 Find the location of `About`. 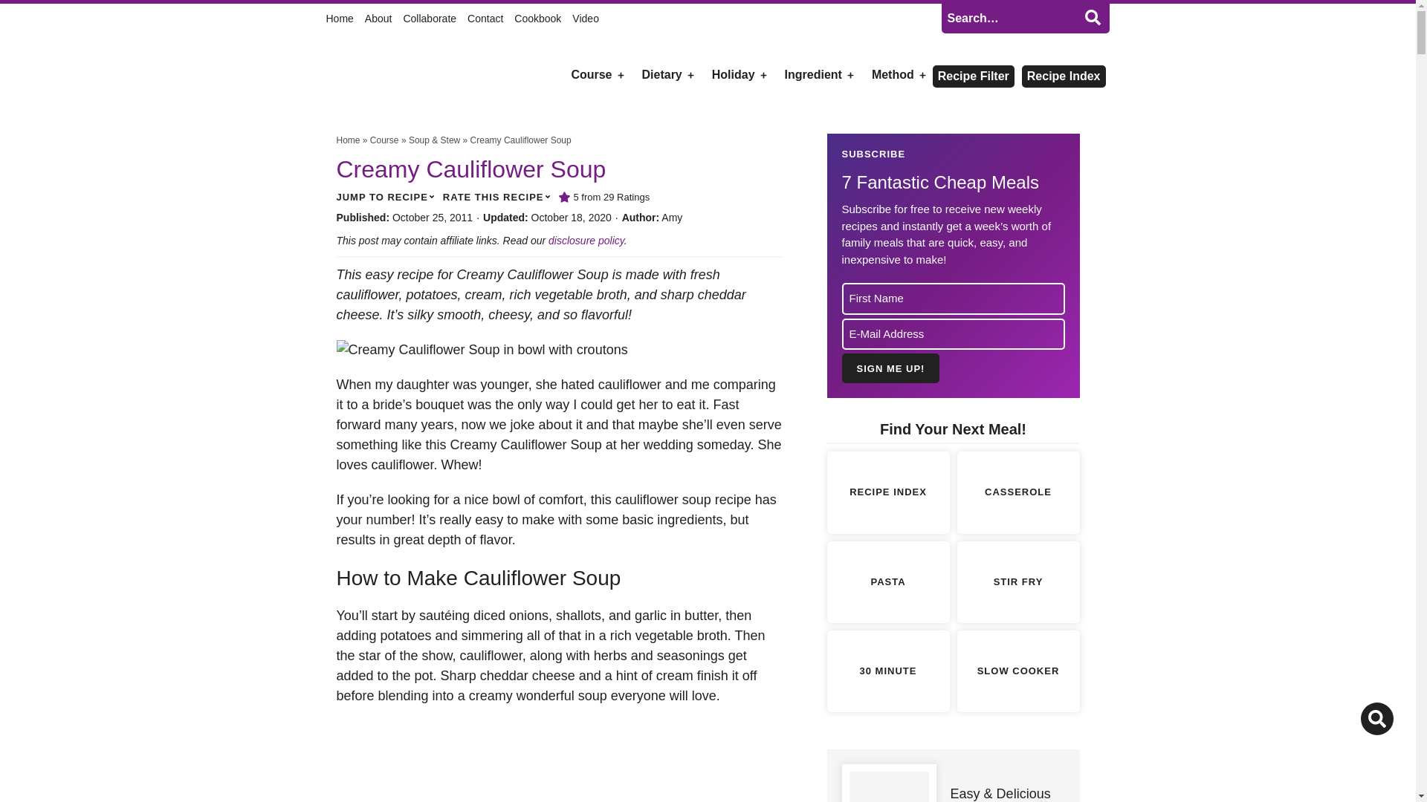

About is located at coordinates (379, 18).